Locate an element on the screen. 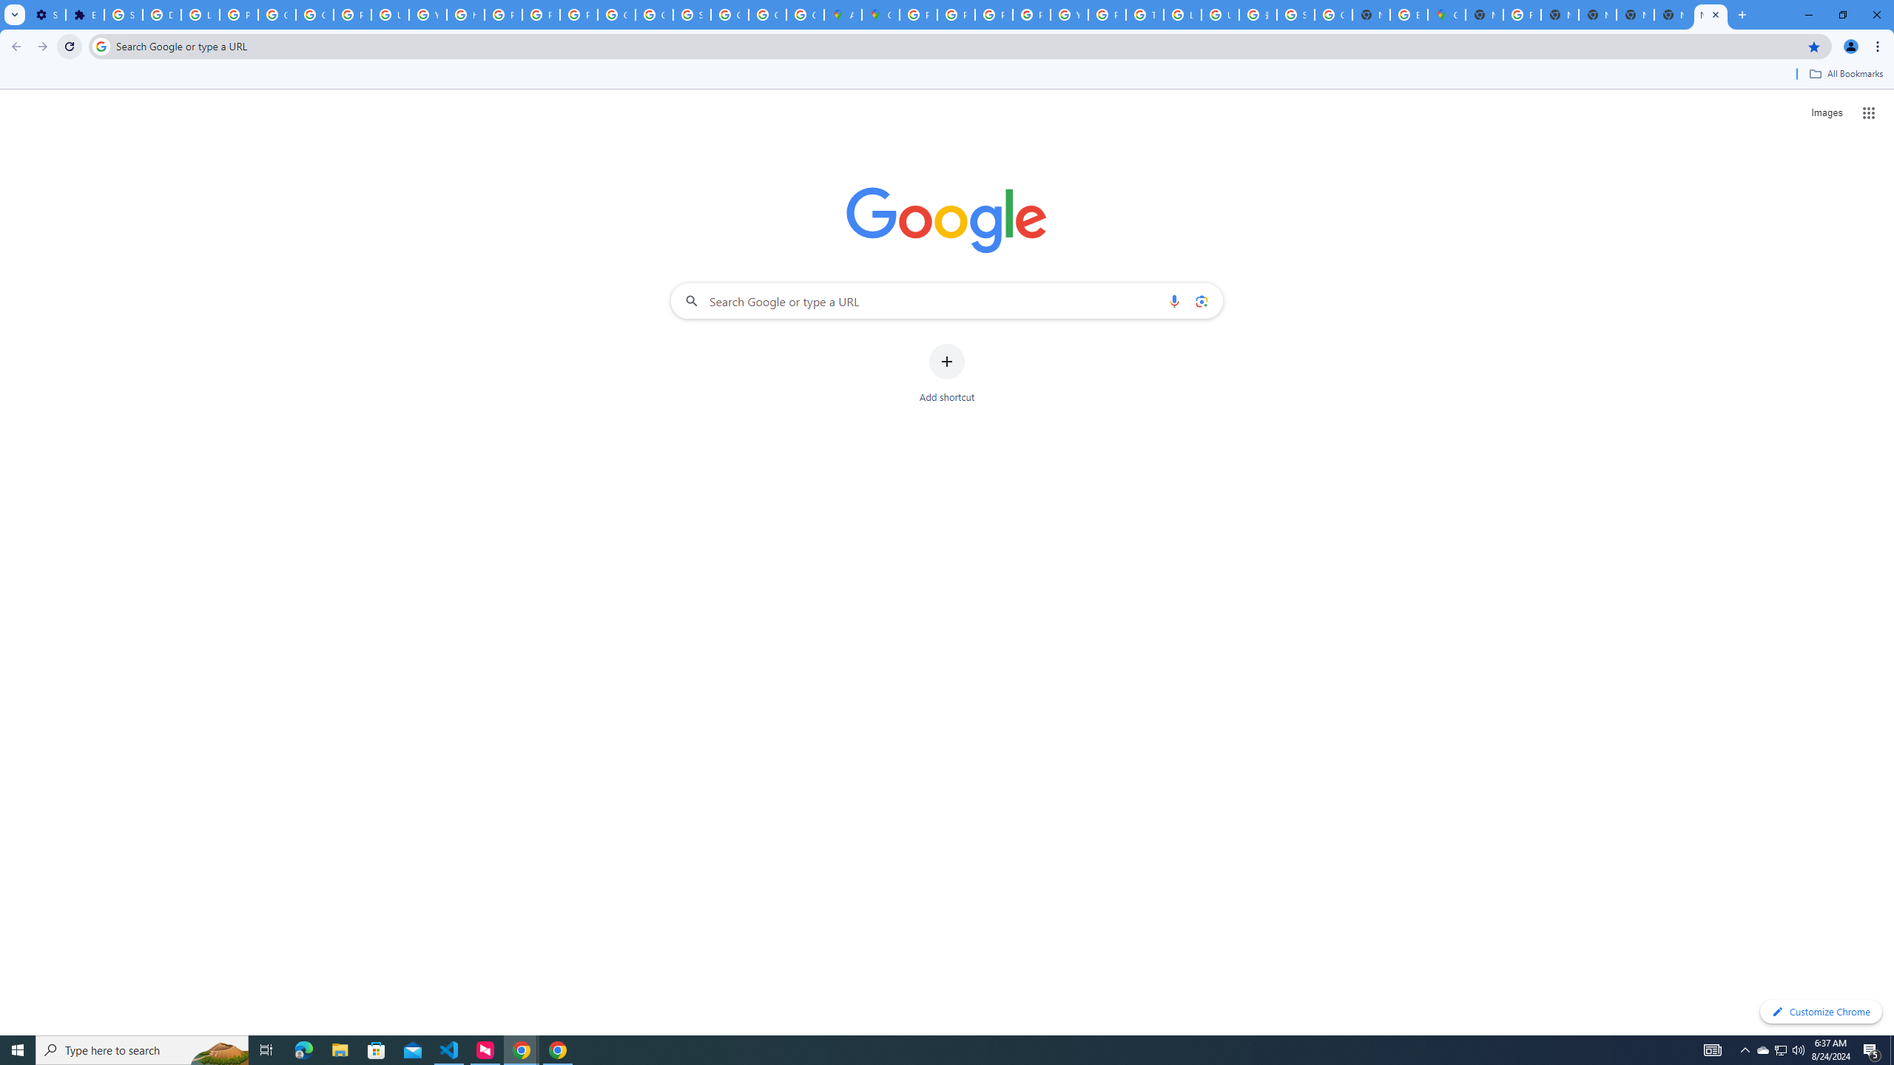 The height and width of the screenshot is (1065, 1894). Google Maps is located at coordinates (1446, 15).